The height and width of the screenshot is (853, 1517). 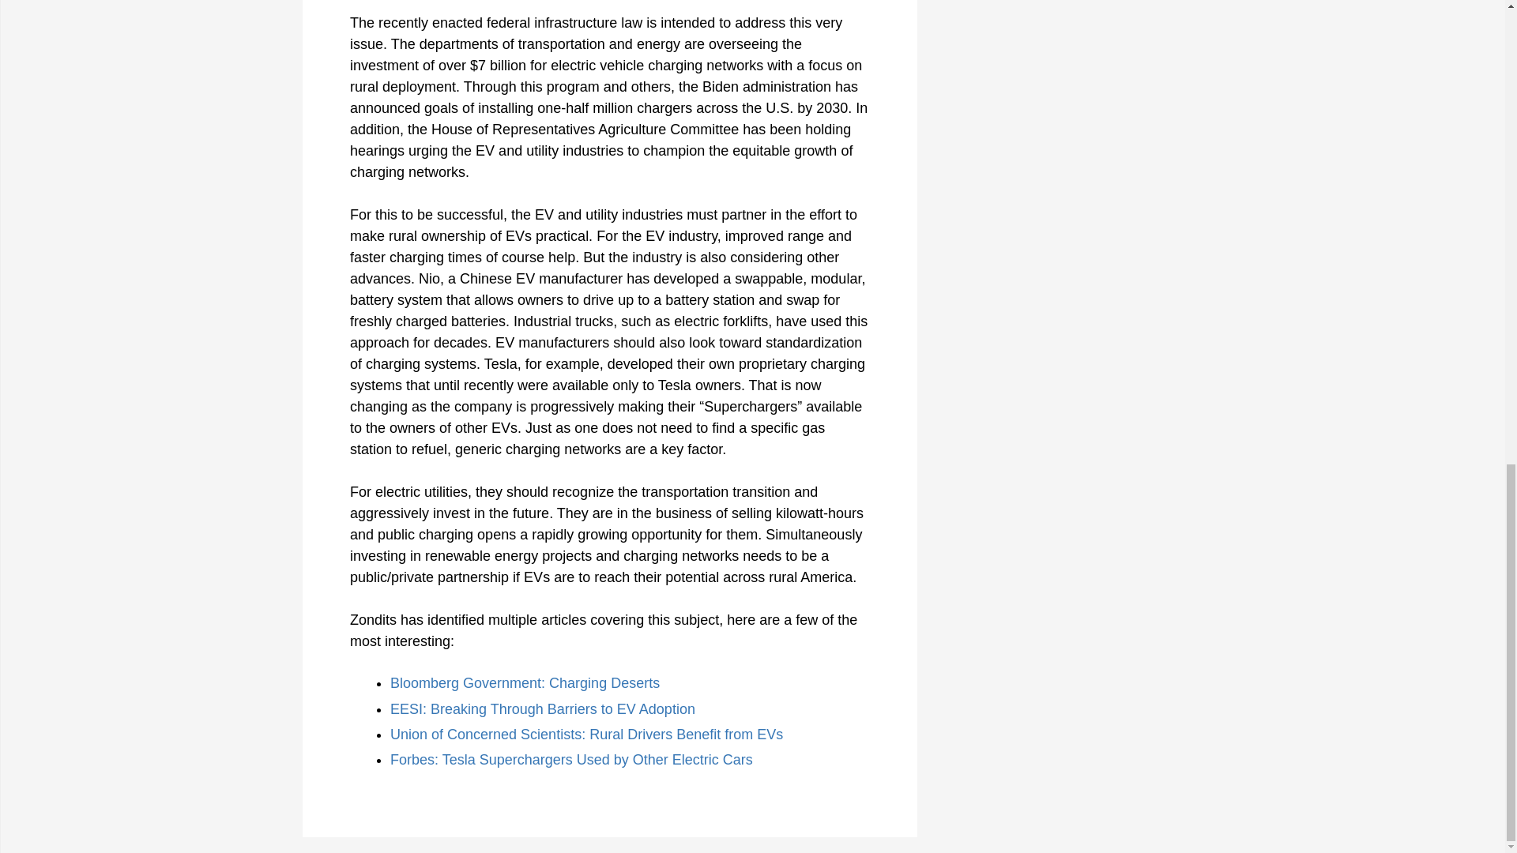 What do you see at coordinates (623, 760) in the screenshot?
I see `by` at bounding box center [623, 760].